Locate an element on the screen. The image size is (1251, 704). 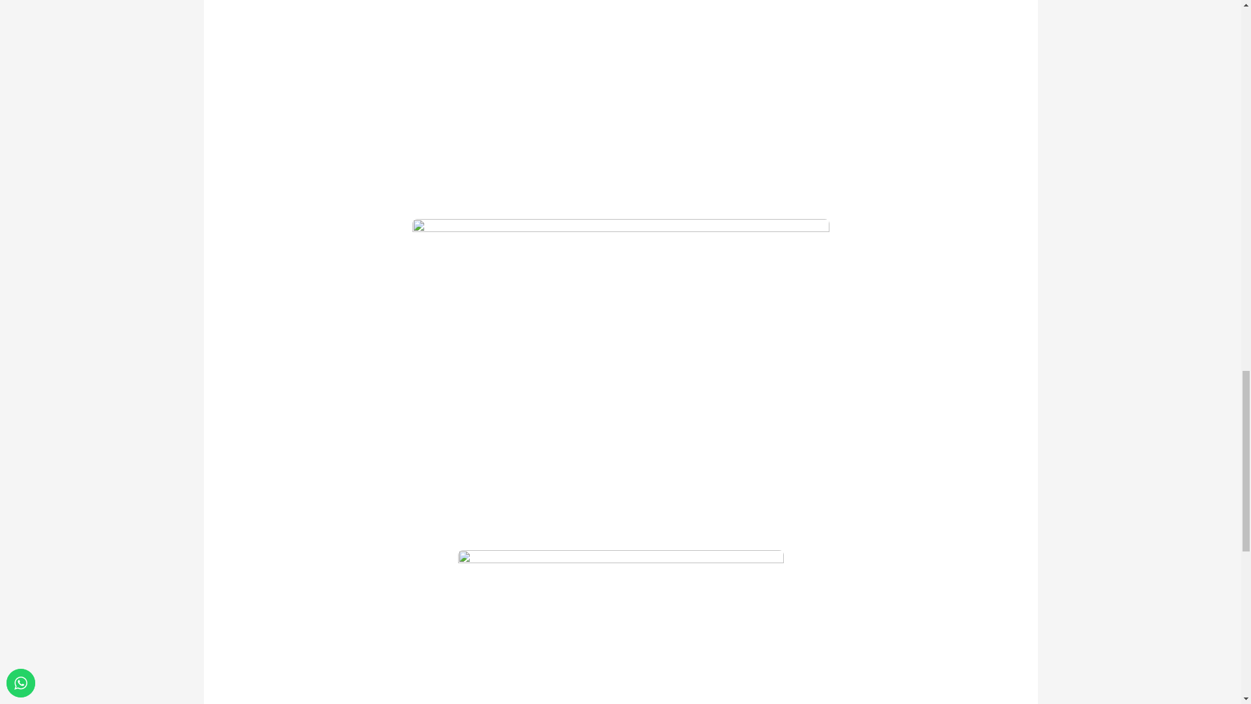
magnolia 2 bedroom floor plan courtyards at davie condo is located at coordinates (620, 627).